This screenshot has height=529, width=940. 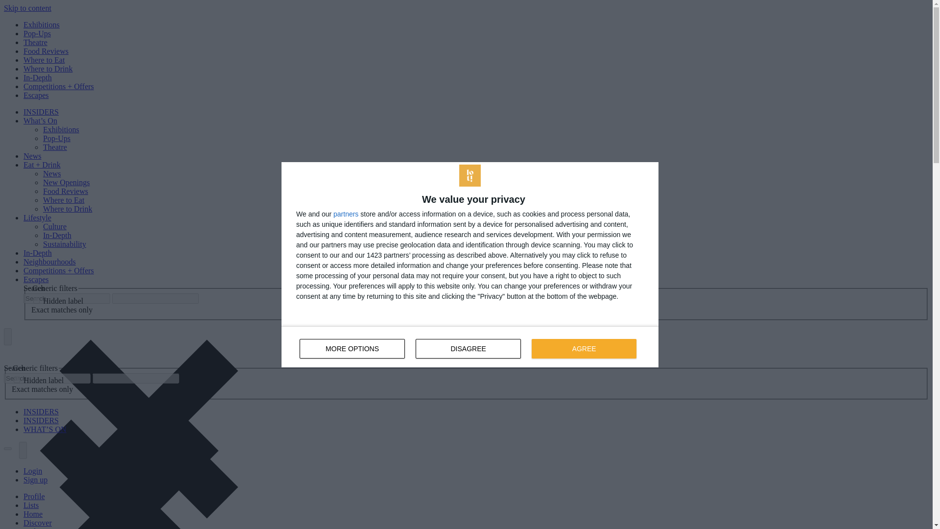 What do you see at coordinates (35, 42) in the screenshot?
I see `Escapes` at bounding box center [35, 42].